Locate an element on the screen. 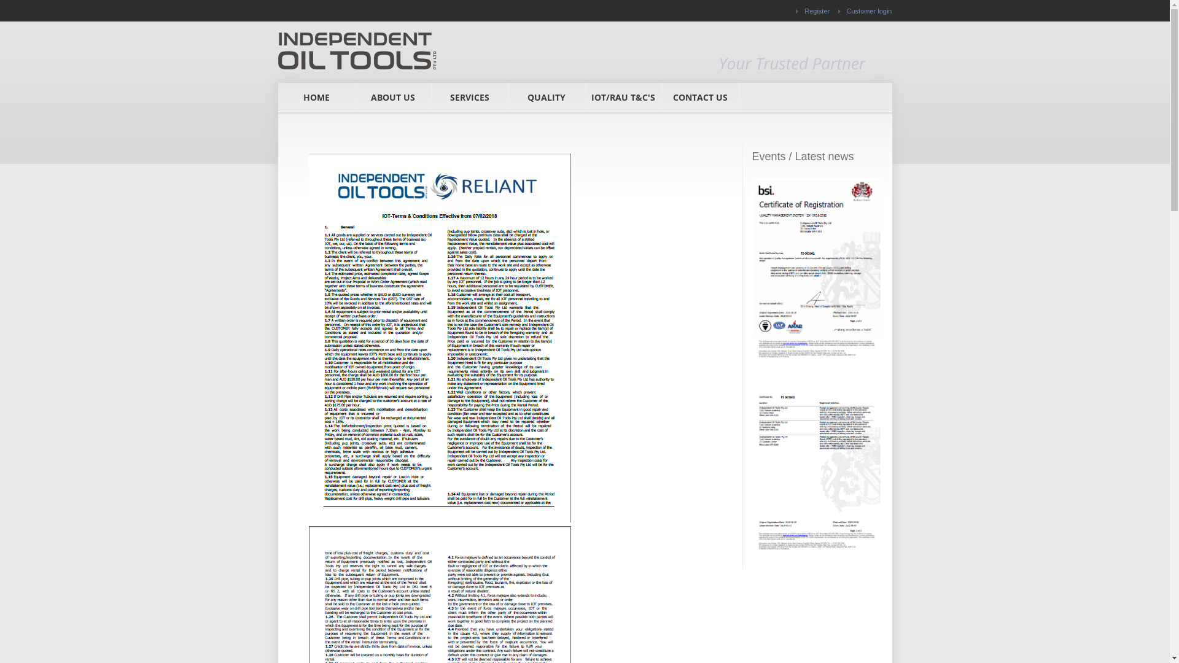 The height and width of the screenshot is (663, 1179). Customer login is located at coordinates (865, 11).